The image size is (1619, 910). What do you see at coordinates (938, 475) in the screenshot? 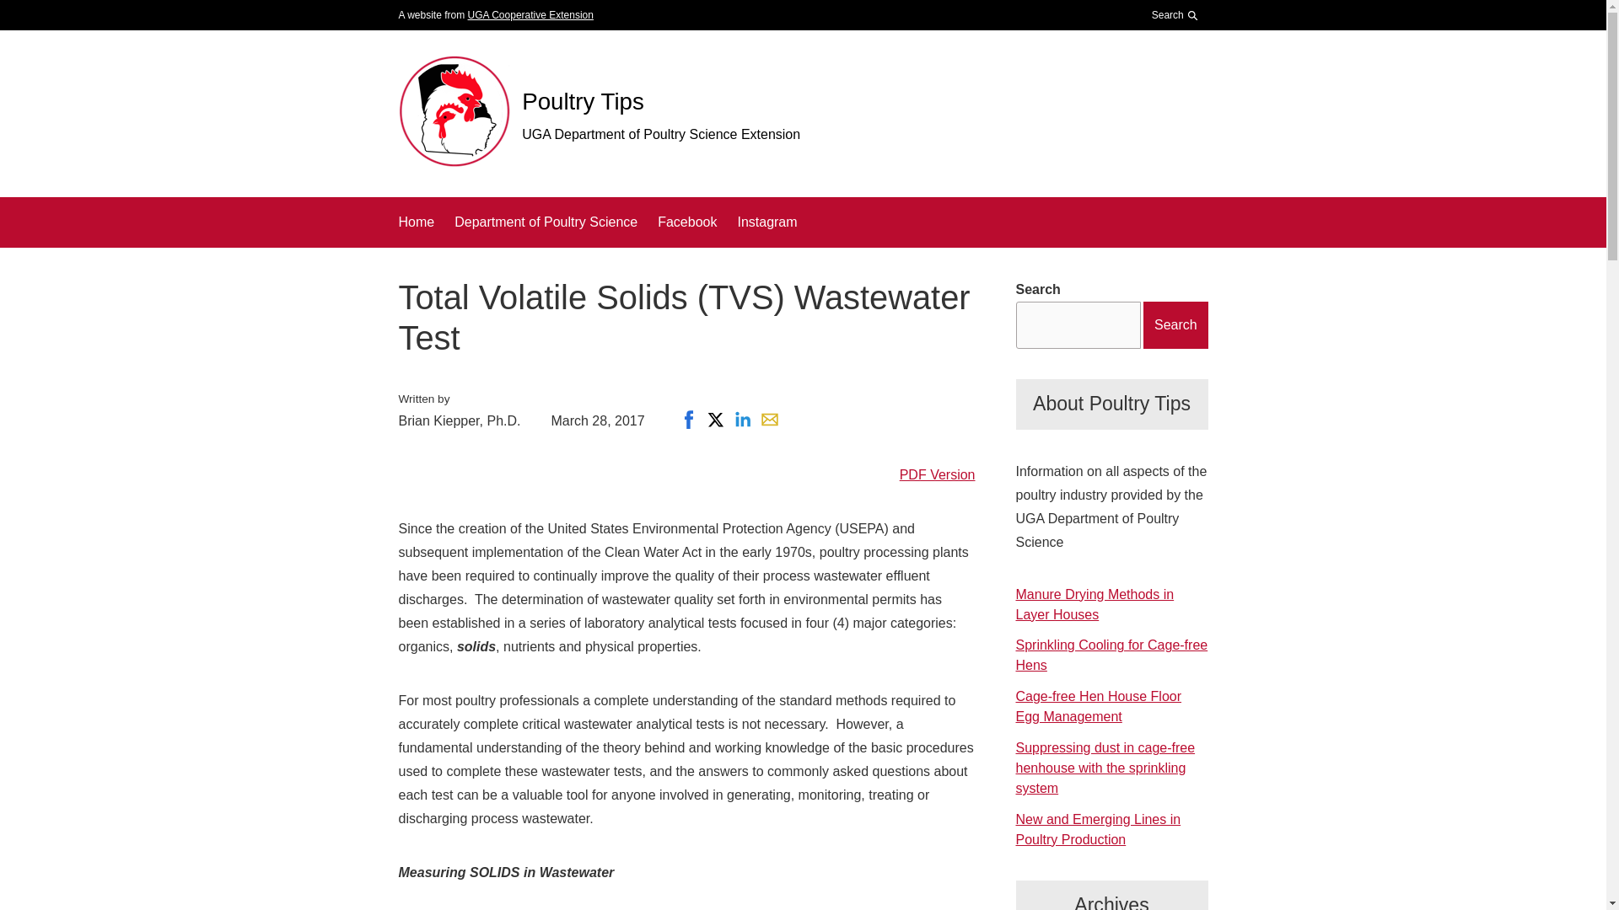
I see `PDF Version` at bounding box center [938, 475].